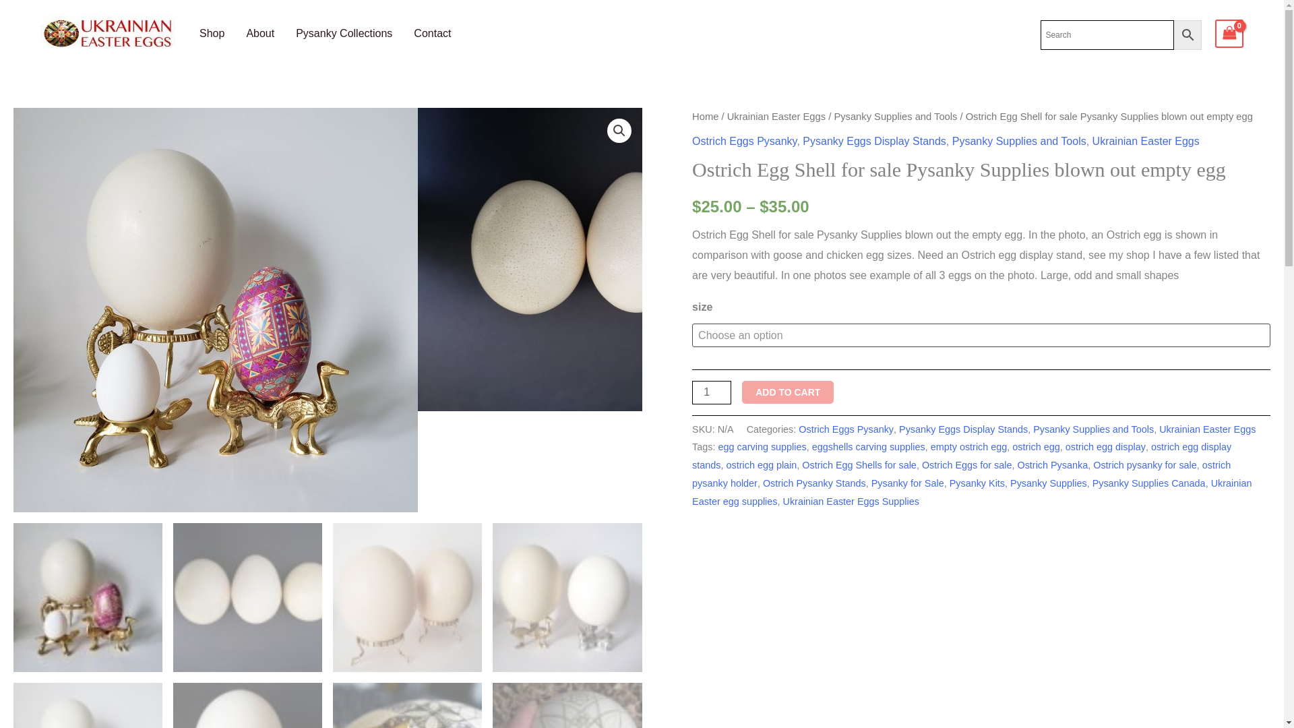 This screenshot has height=728, width=1294. Describe the element at coordinates (1093, 429) in the screenshot. I see `Pysanky Supplies and Tools` at that location.